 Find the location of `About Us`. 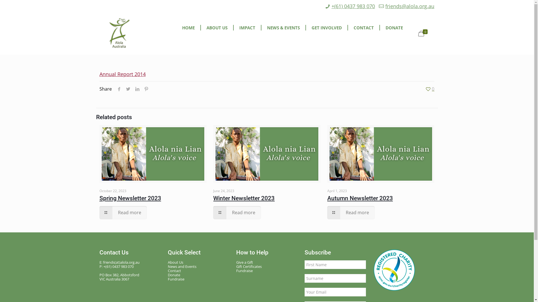

About Us is located at coordinates (199, 262).